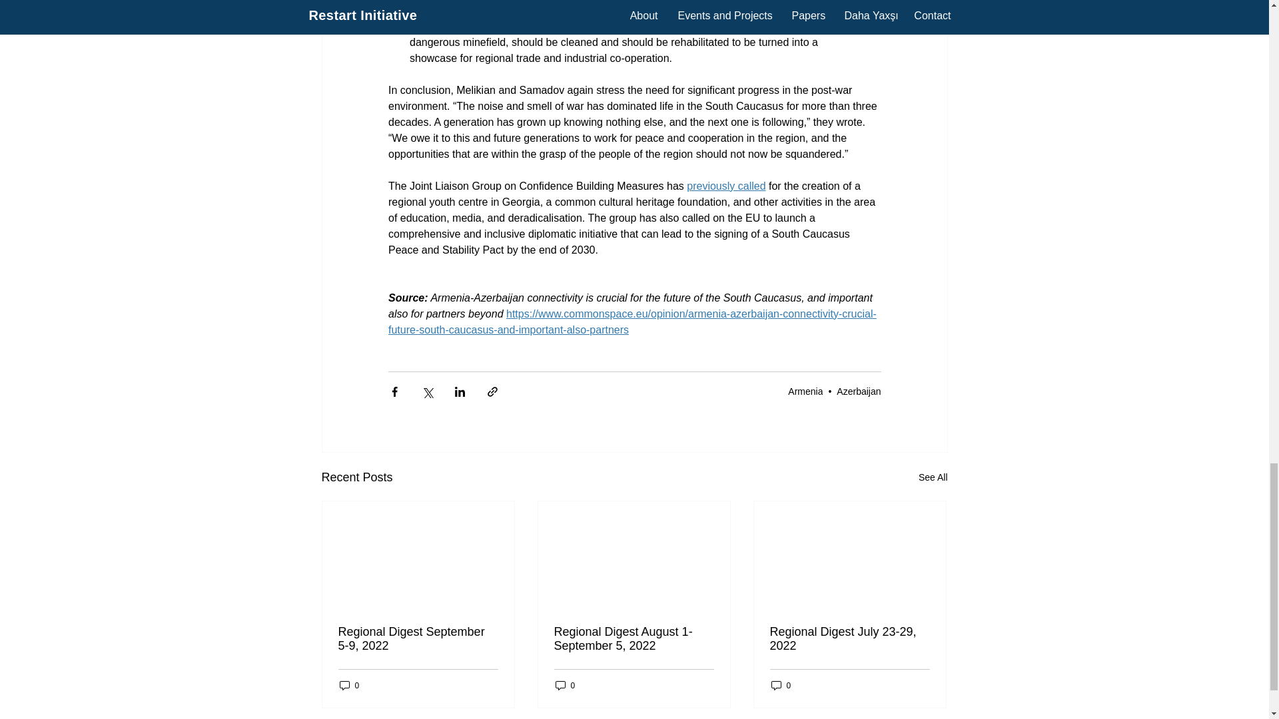 The width and height of the screenshot is (1279, 719). I want to click on Regional Digest August 1-September 5, 2022, so click(634, 638).